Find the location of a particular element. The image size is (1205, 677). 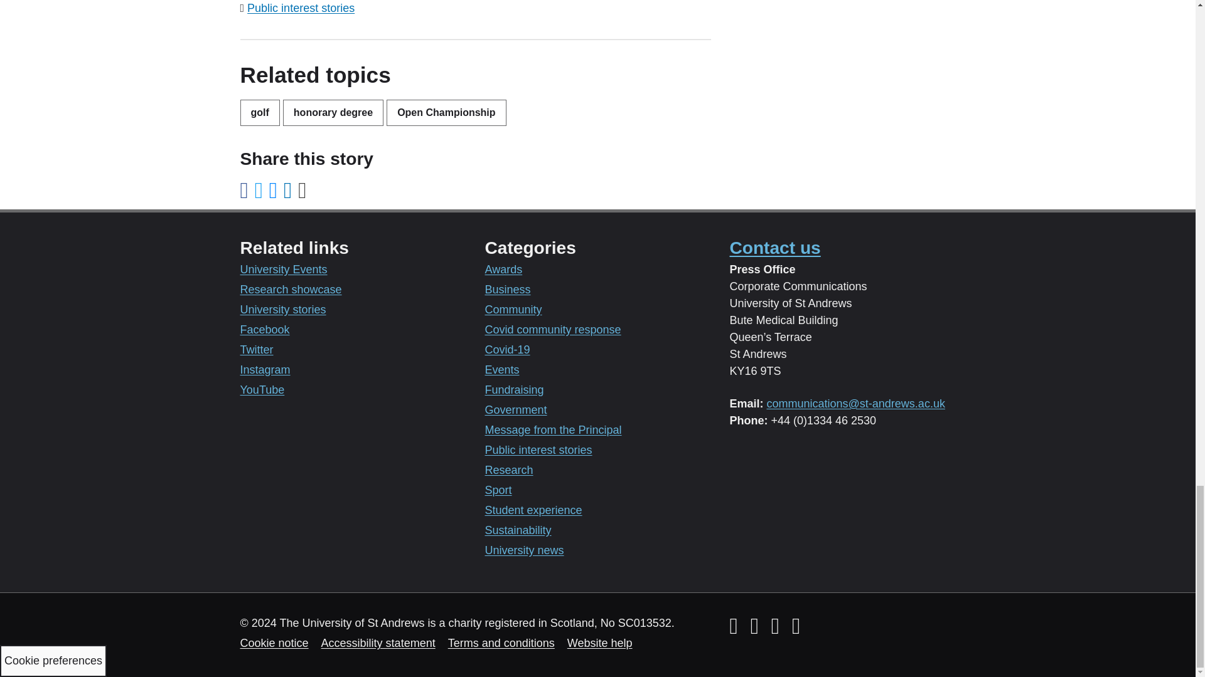

Public interest stories is located at coordinates (300, 8).